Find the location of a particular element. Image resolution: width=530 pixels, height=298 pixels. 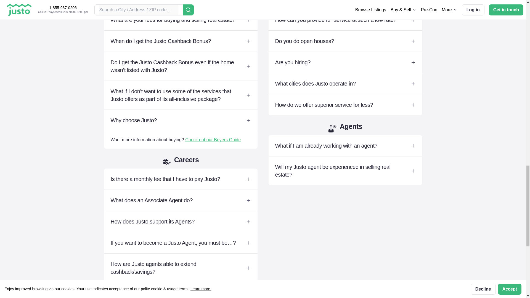

When do I get the Justo Cashback Bonus? is located at coordinates (181, 41).